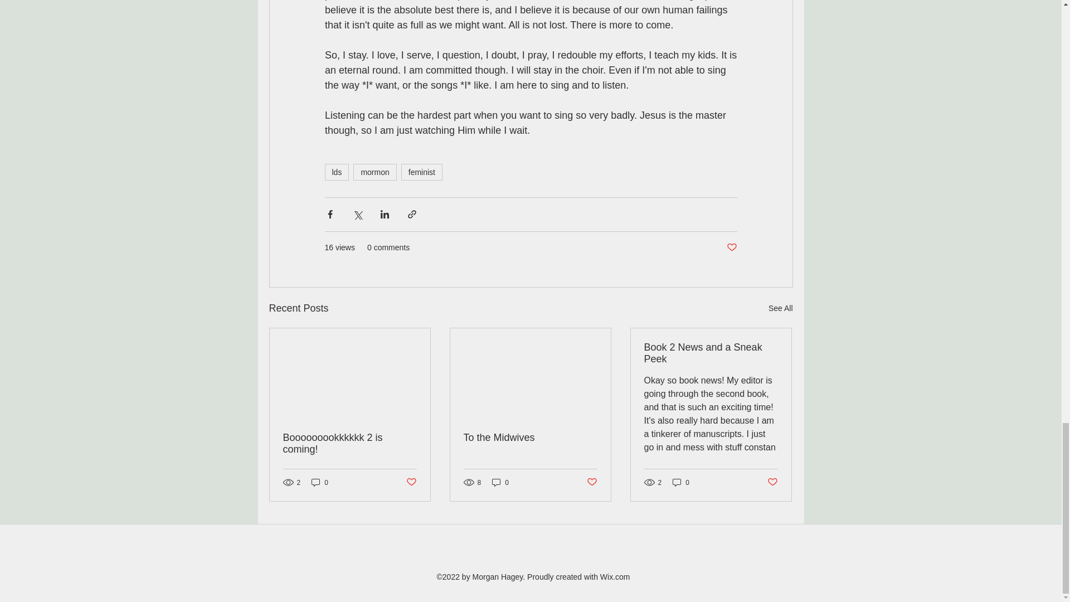 Image resolution: width=1070 pixels, height=602 pixels. What do you see at coordinates (711, 353) in the screenshot?
I see `Book 2 News and a Sneak Peek` at bounding box center [711, 353].